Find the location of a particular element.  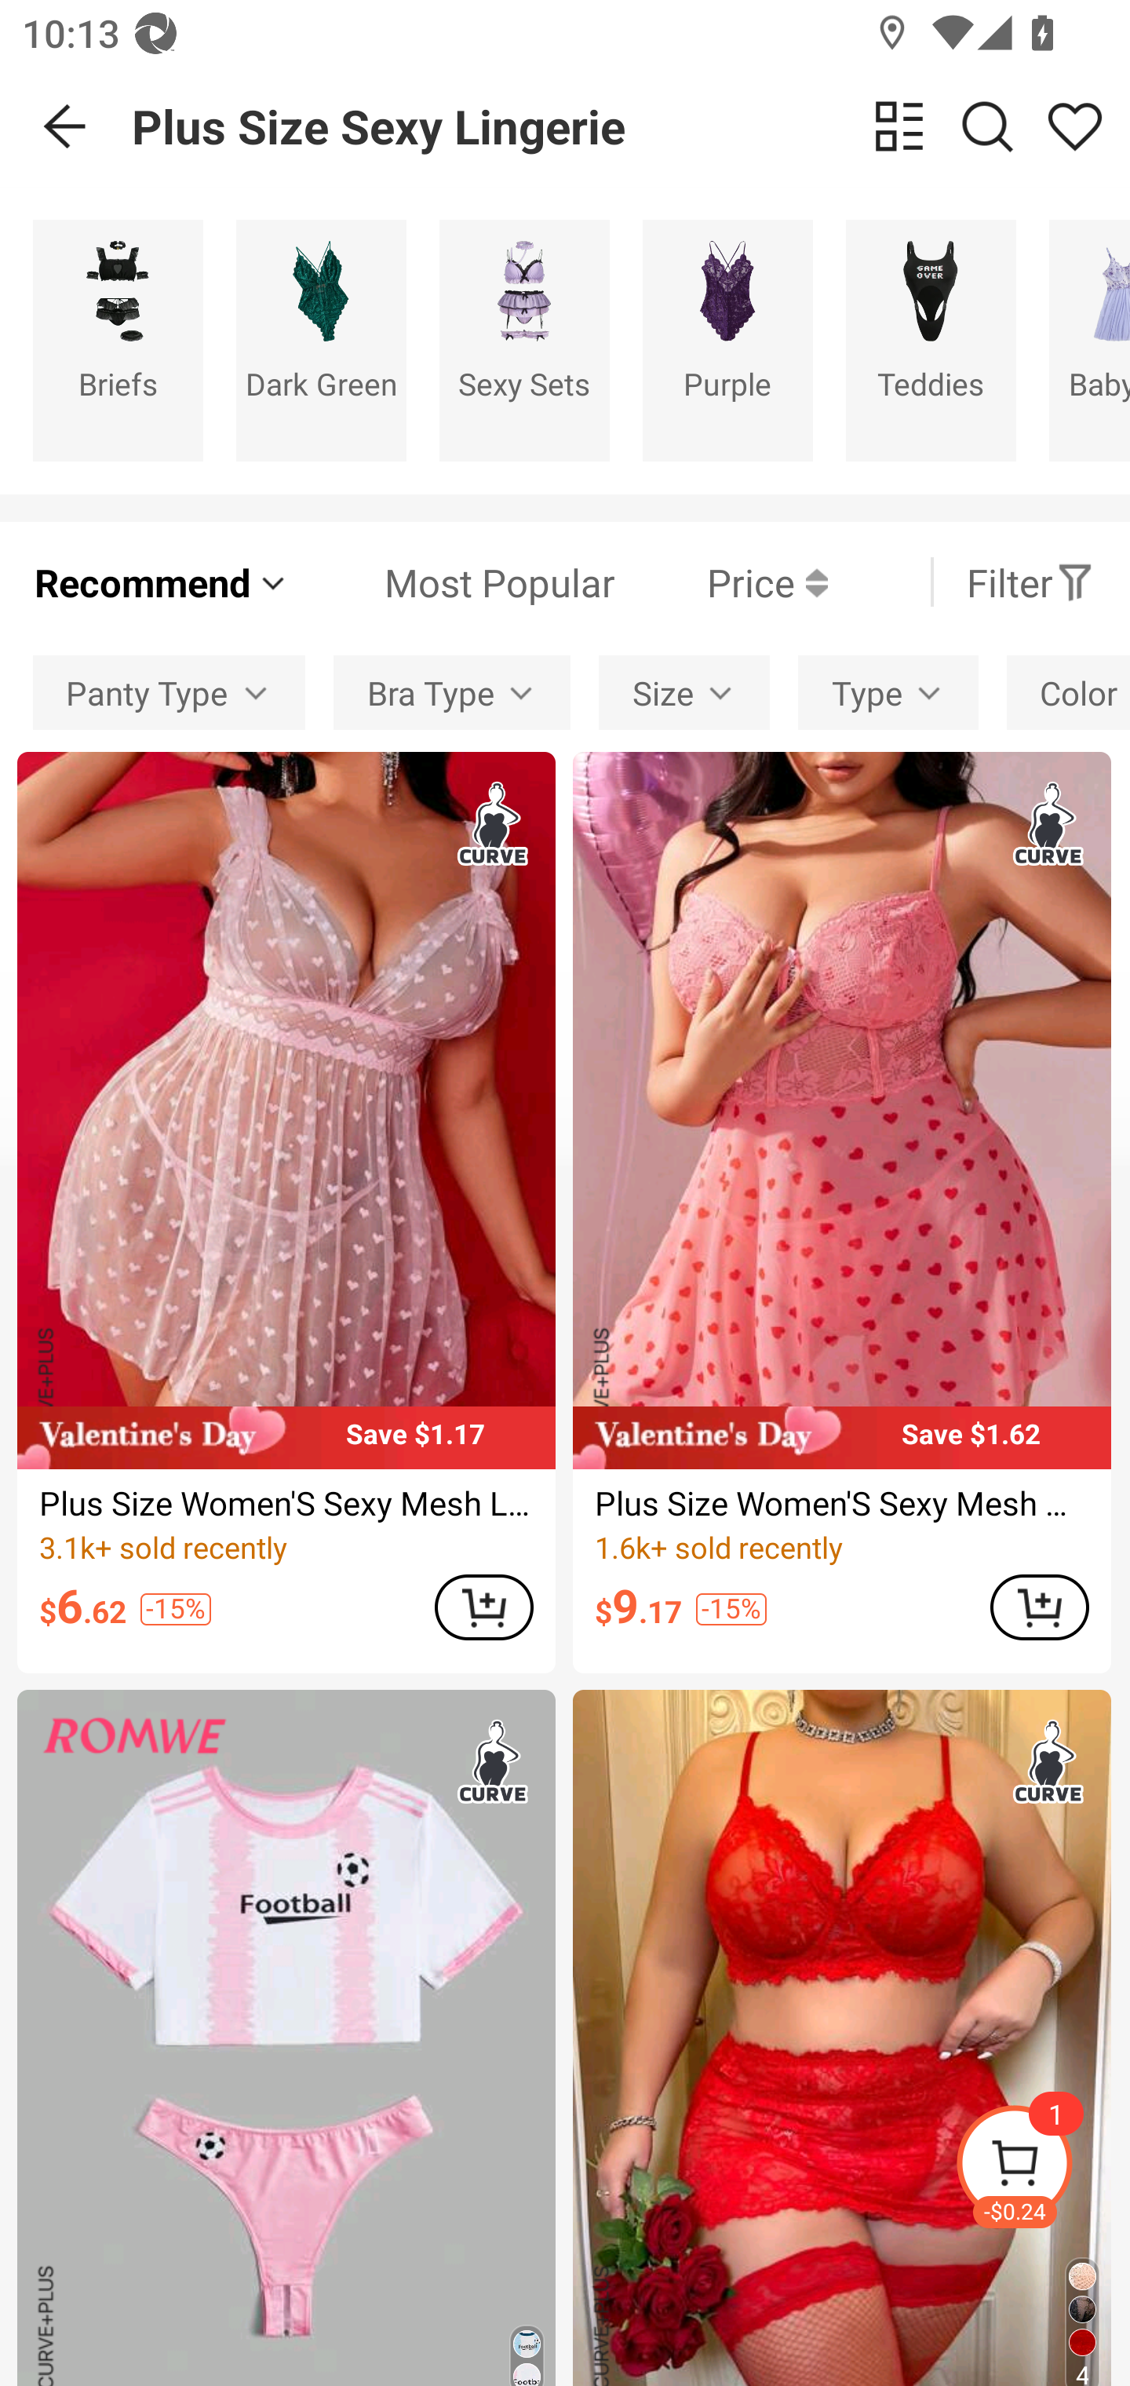

Color is located at coordinates (1069, 693).